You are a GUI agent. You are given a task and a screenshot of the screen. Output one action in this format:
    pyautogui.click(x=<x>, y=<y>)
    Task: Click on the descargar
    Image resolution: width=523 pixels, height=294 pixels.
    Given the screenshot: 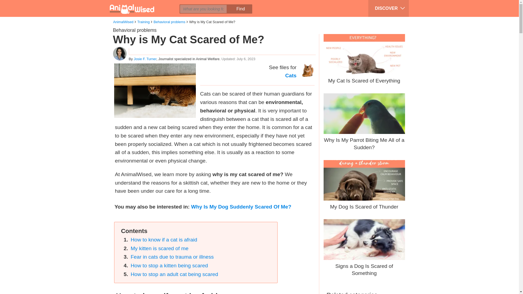 What is the action you would take?
    pyautogui.click(x=185, y=4)
    